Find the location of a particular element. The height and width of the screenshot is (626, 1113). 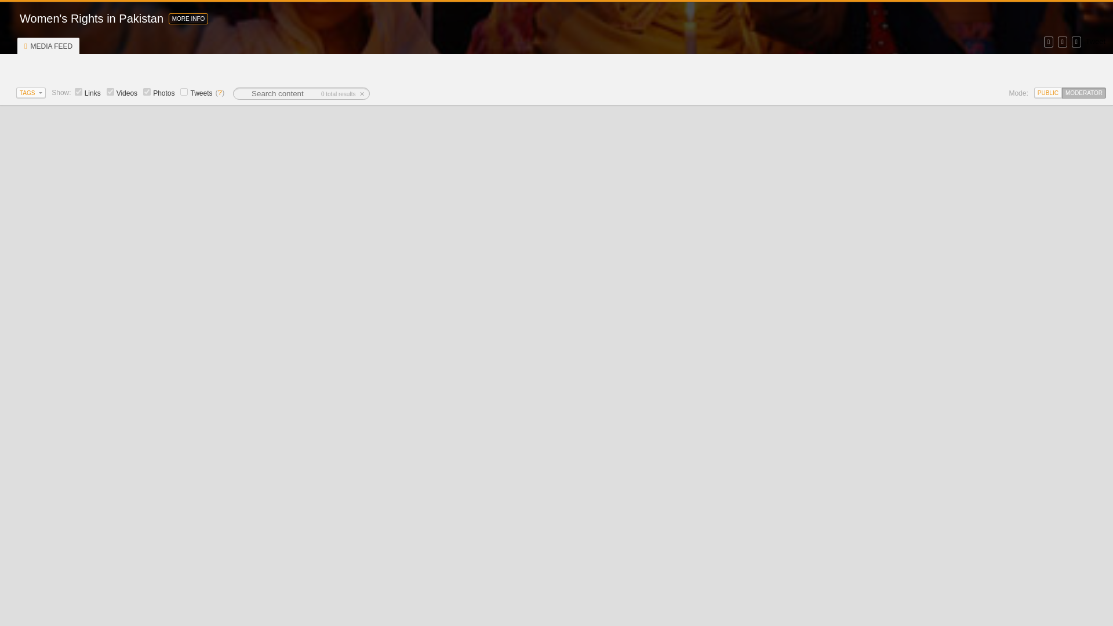

on is located at coordinates (78, 92).